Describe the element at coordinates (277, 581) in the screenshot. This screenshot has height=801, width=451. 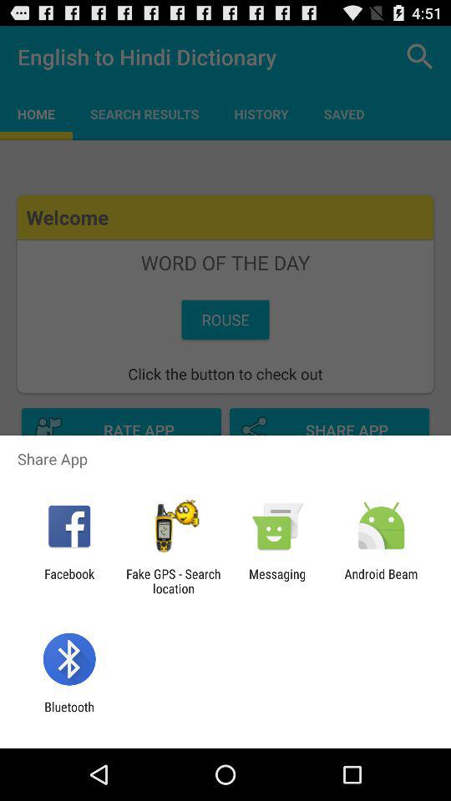
I see `click icon next to fake gps search icon` at that location.